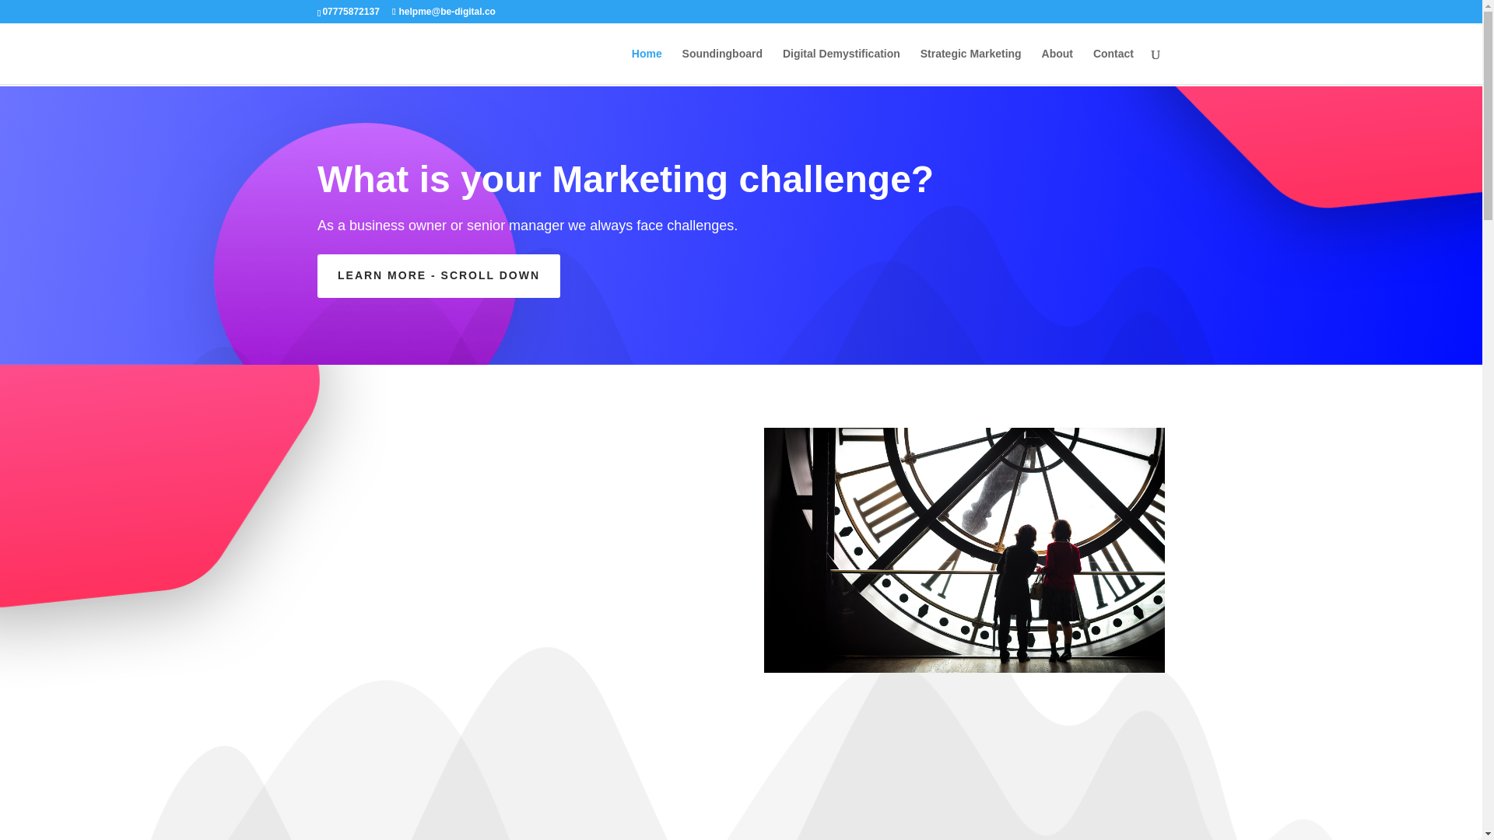 Image resolution: width=1494 pixels, height=840 pixels. Describe the element at coordinates (722, 65) in the screenshot. I see `Soundingboard` at that location.